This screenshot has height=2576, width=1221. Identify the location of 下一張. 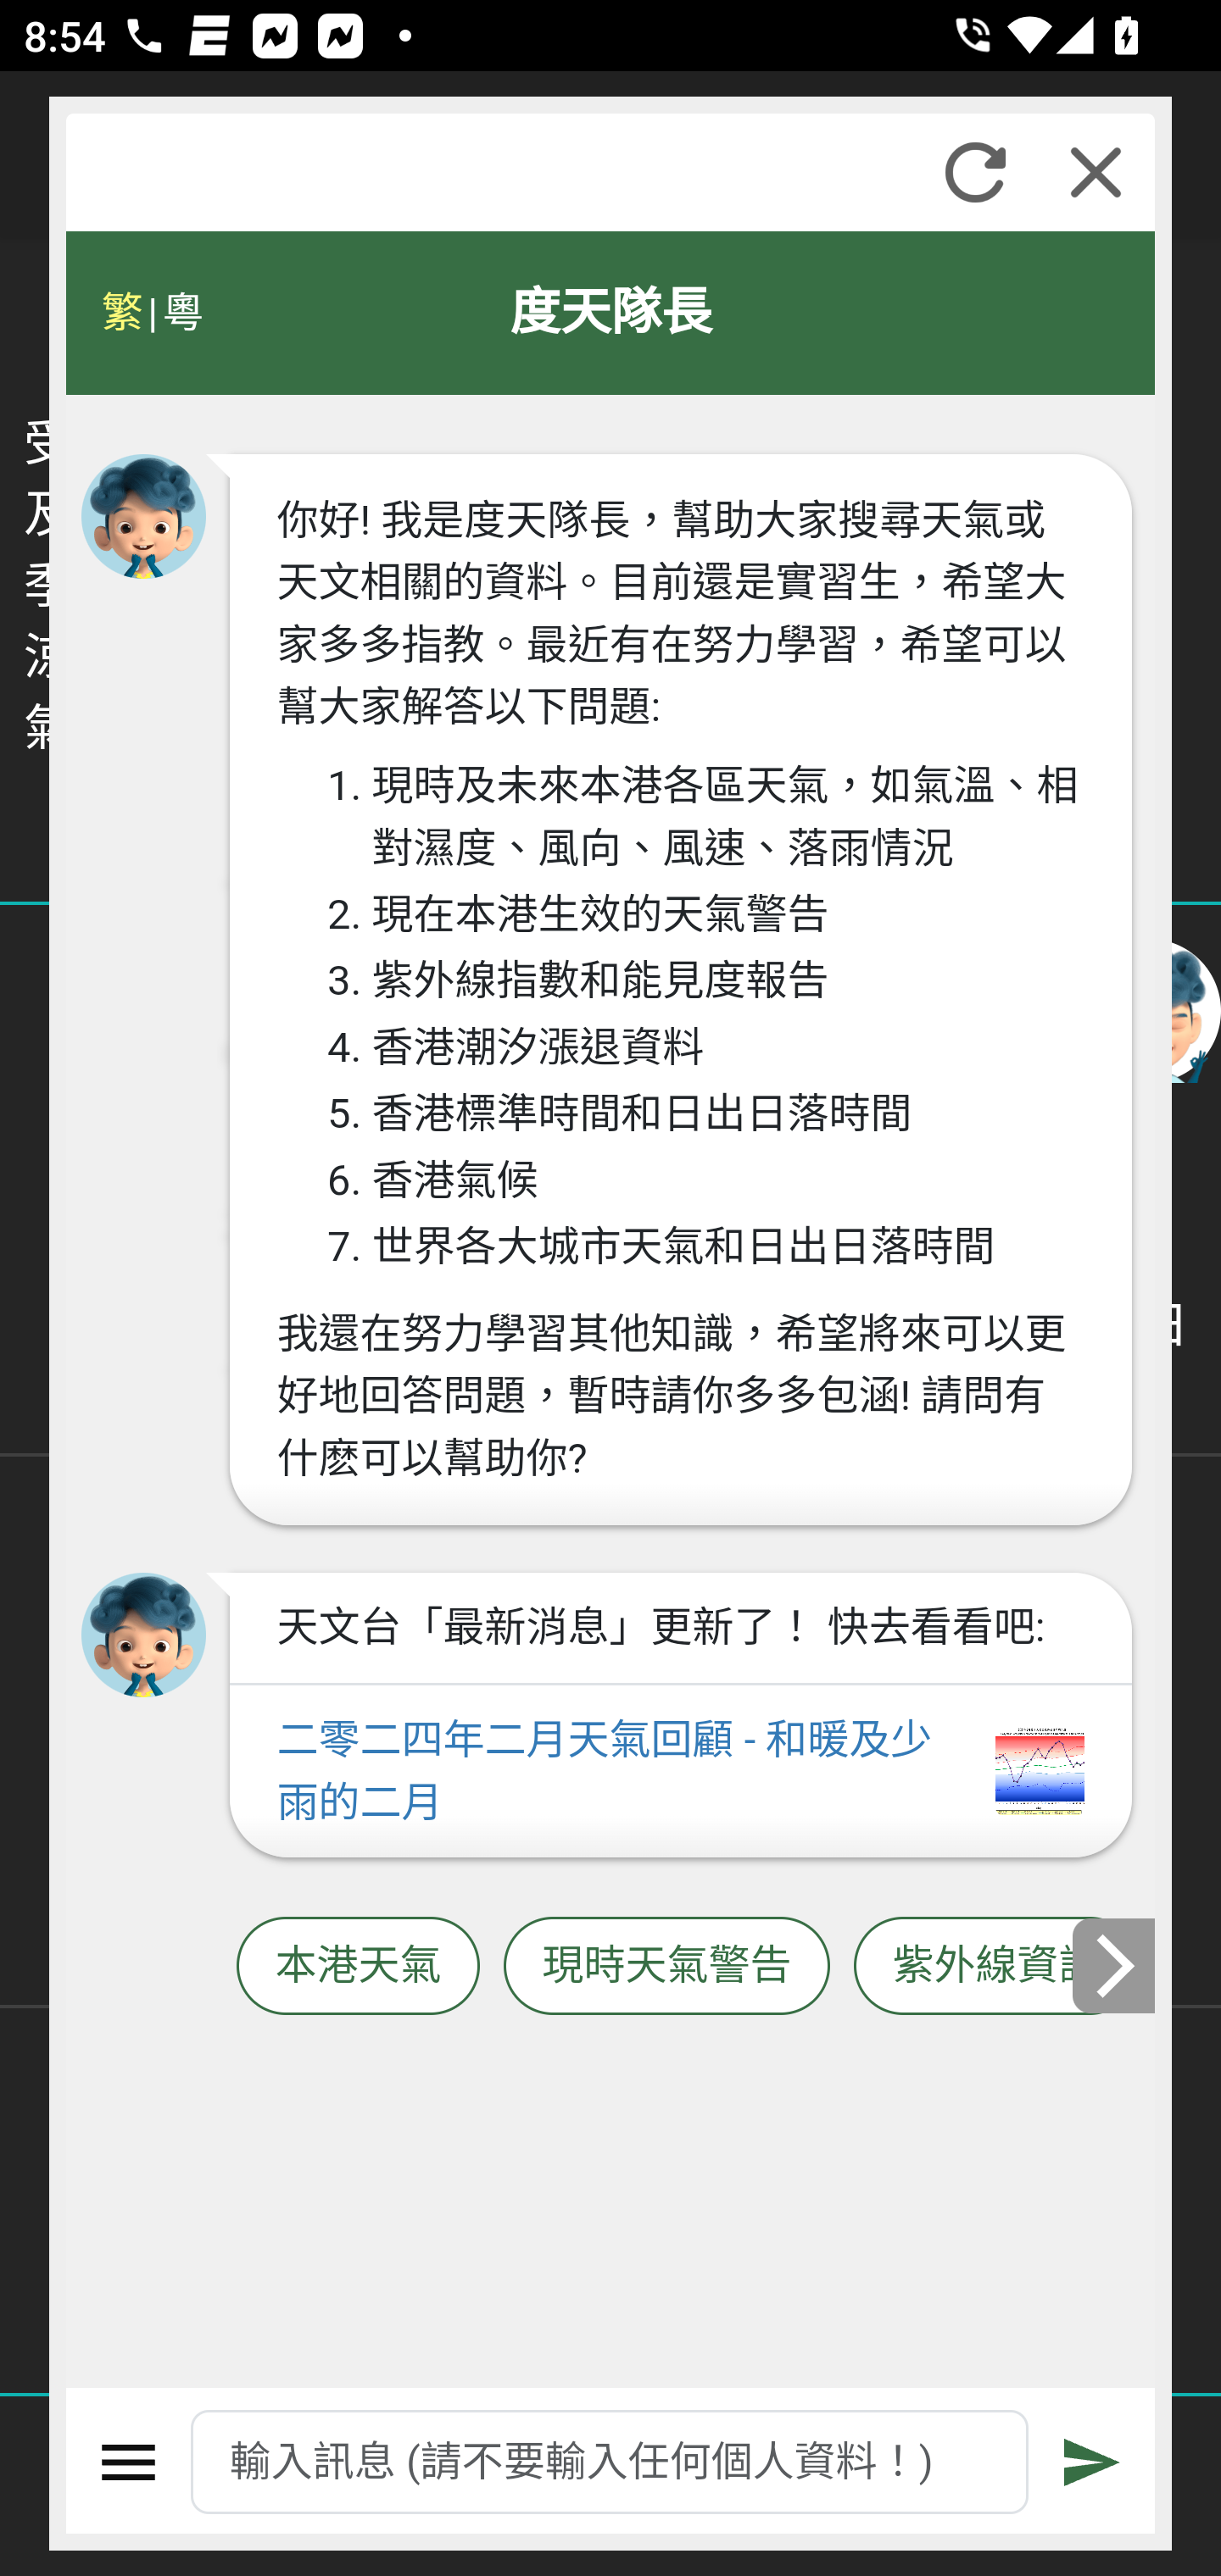
(1115, 1966).